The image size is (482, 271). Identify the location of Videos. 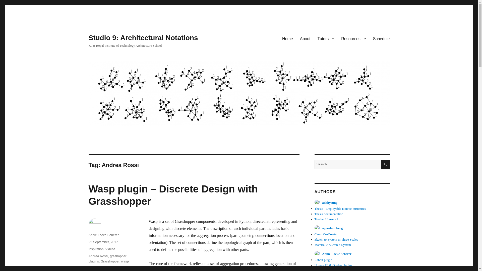
(110, 249).